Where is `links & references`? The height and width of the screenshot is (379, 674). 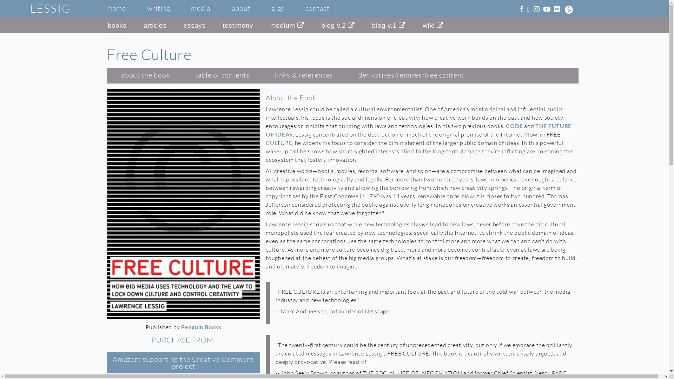 links & references is located at coordinates (304, 76).